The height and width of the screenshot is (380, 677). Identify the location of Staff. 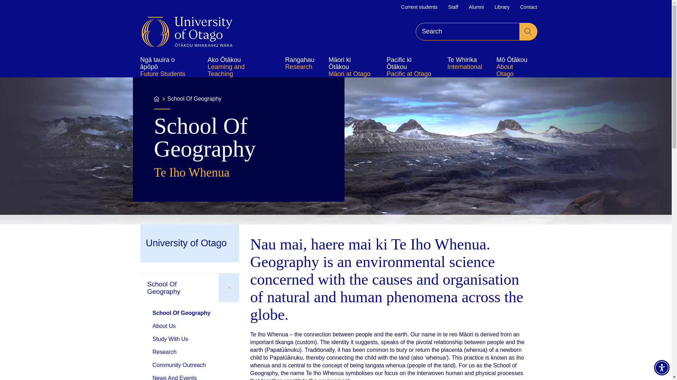
(453, 7).